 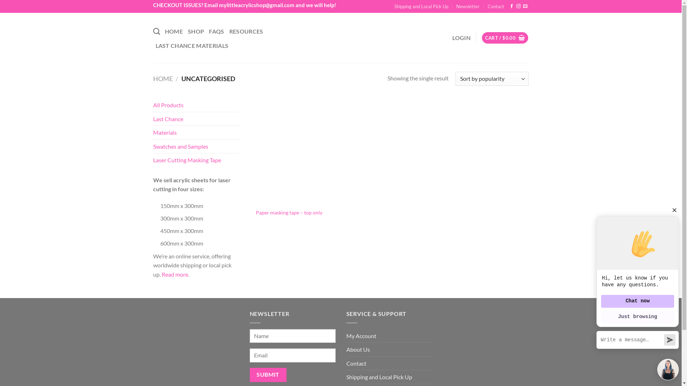 What do you see at coordinates (192, 46) in the screenshot?
I see `LAST CHANCE MATERIALS` at bounding box center [192, 46].